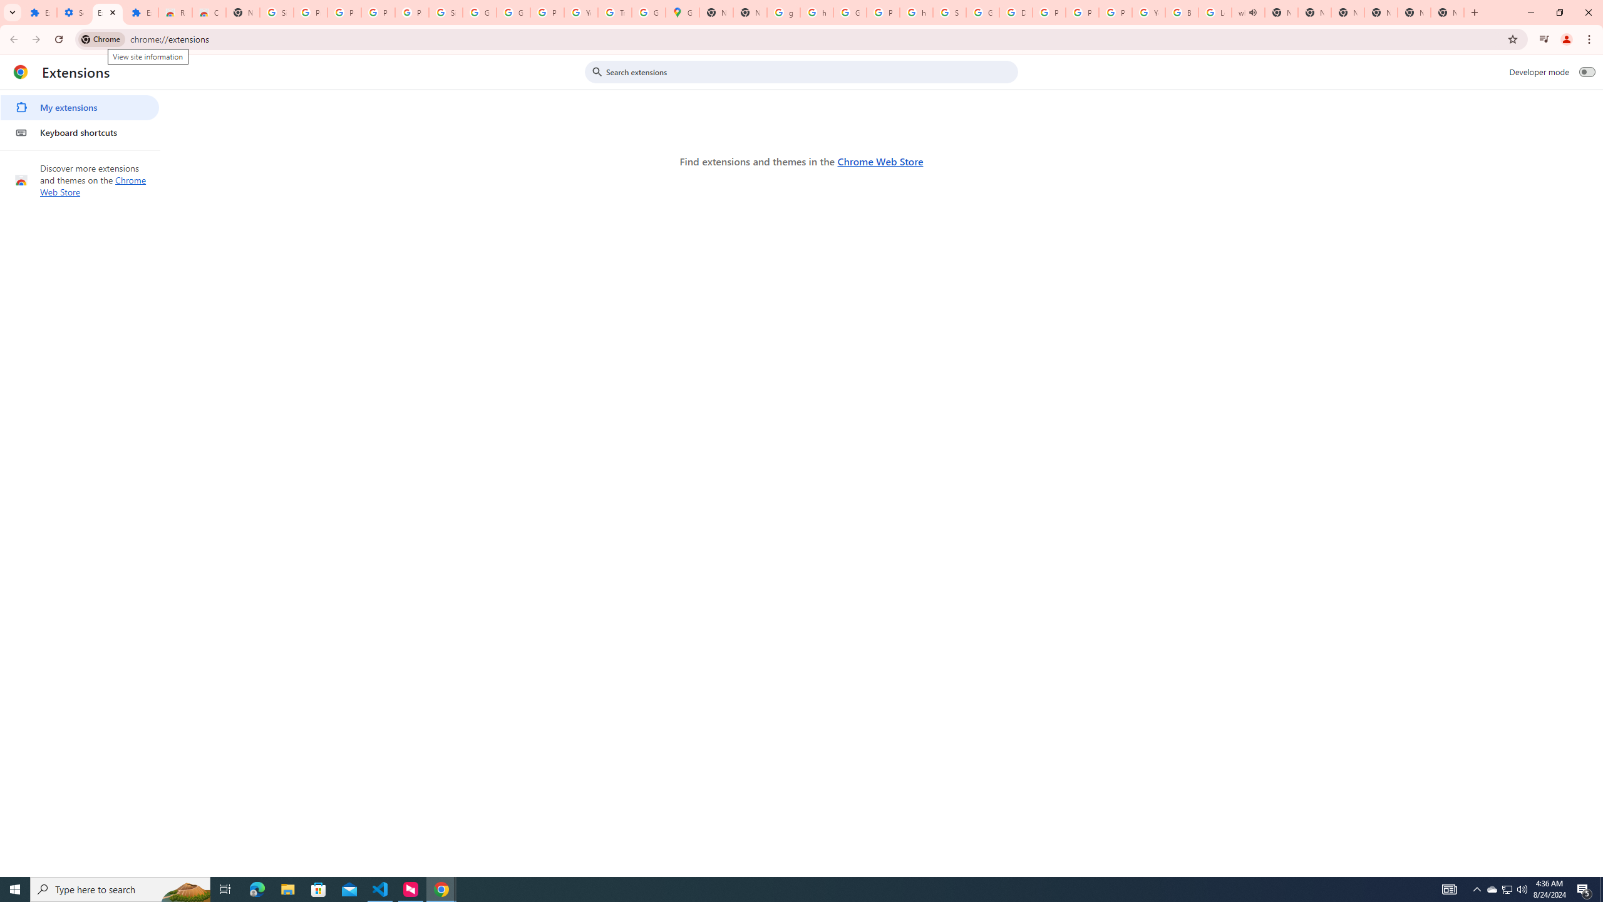 Image resolution: width=1603 pixels, height=902 pixels. What do you see at coordinates (817, 13) in the screenshot?
I see `https://scholar.google.com/` at bounding box center [817, 13].